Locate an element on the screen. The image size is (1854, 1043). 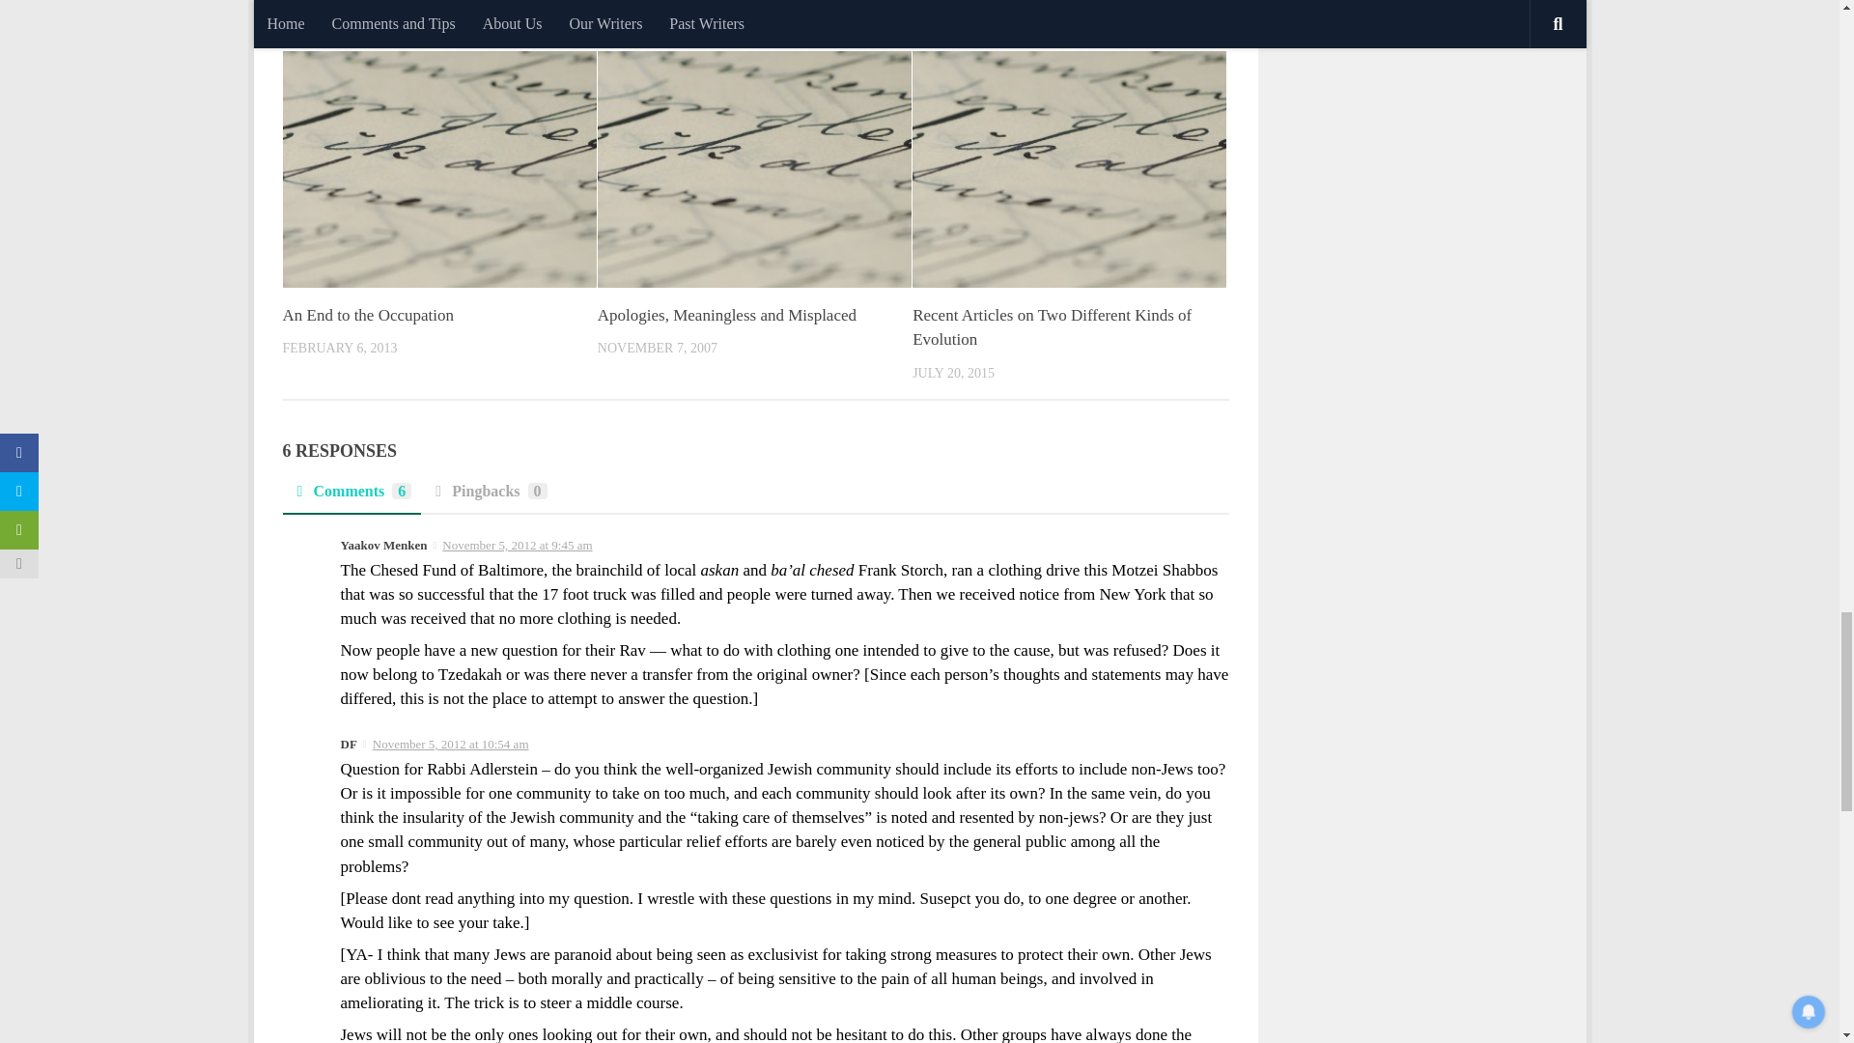
An End to the Occupation is located at coordinates (367, 315).